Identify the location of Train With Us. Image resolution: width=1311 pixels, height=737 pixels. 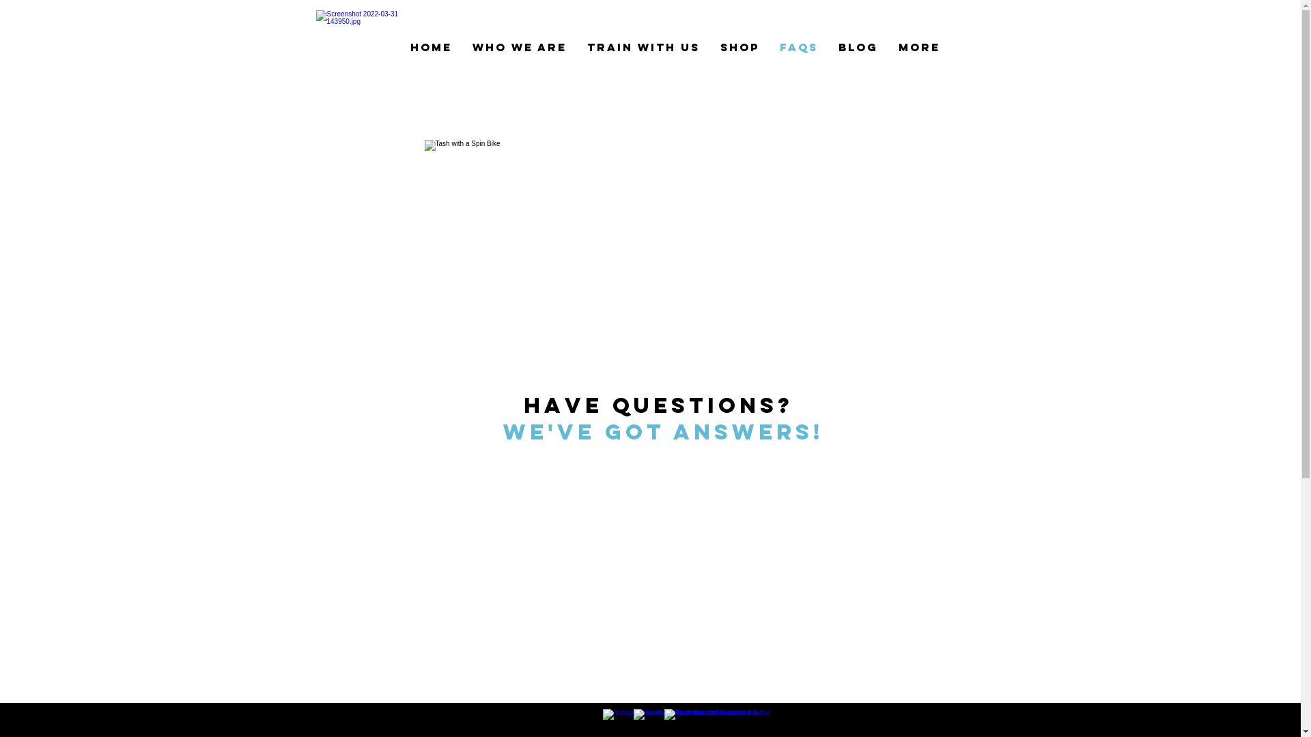
(643, 48).